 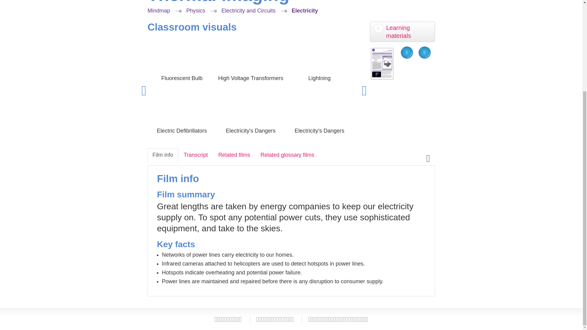 I want to click on Download Whole Topic Handout ZIP, so click(x=424, y=53).